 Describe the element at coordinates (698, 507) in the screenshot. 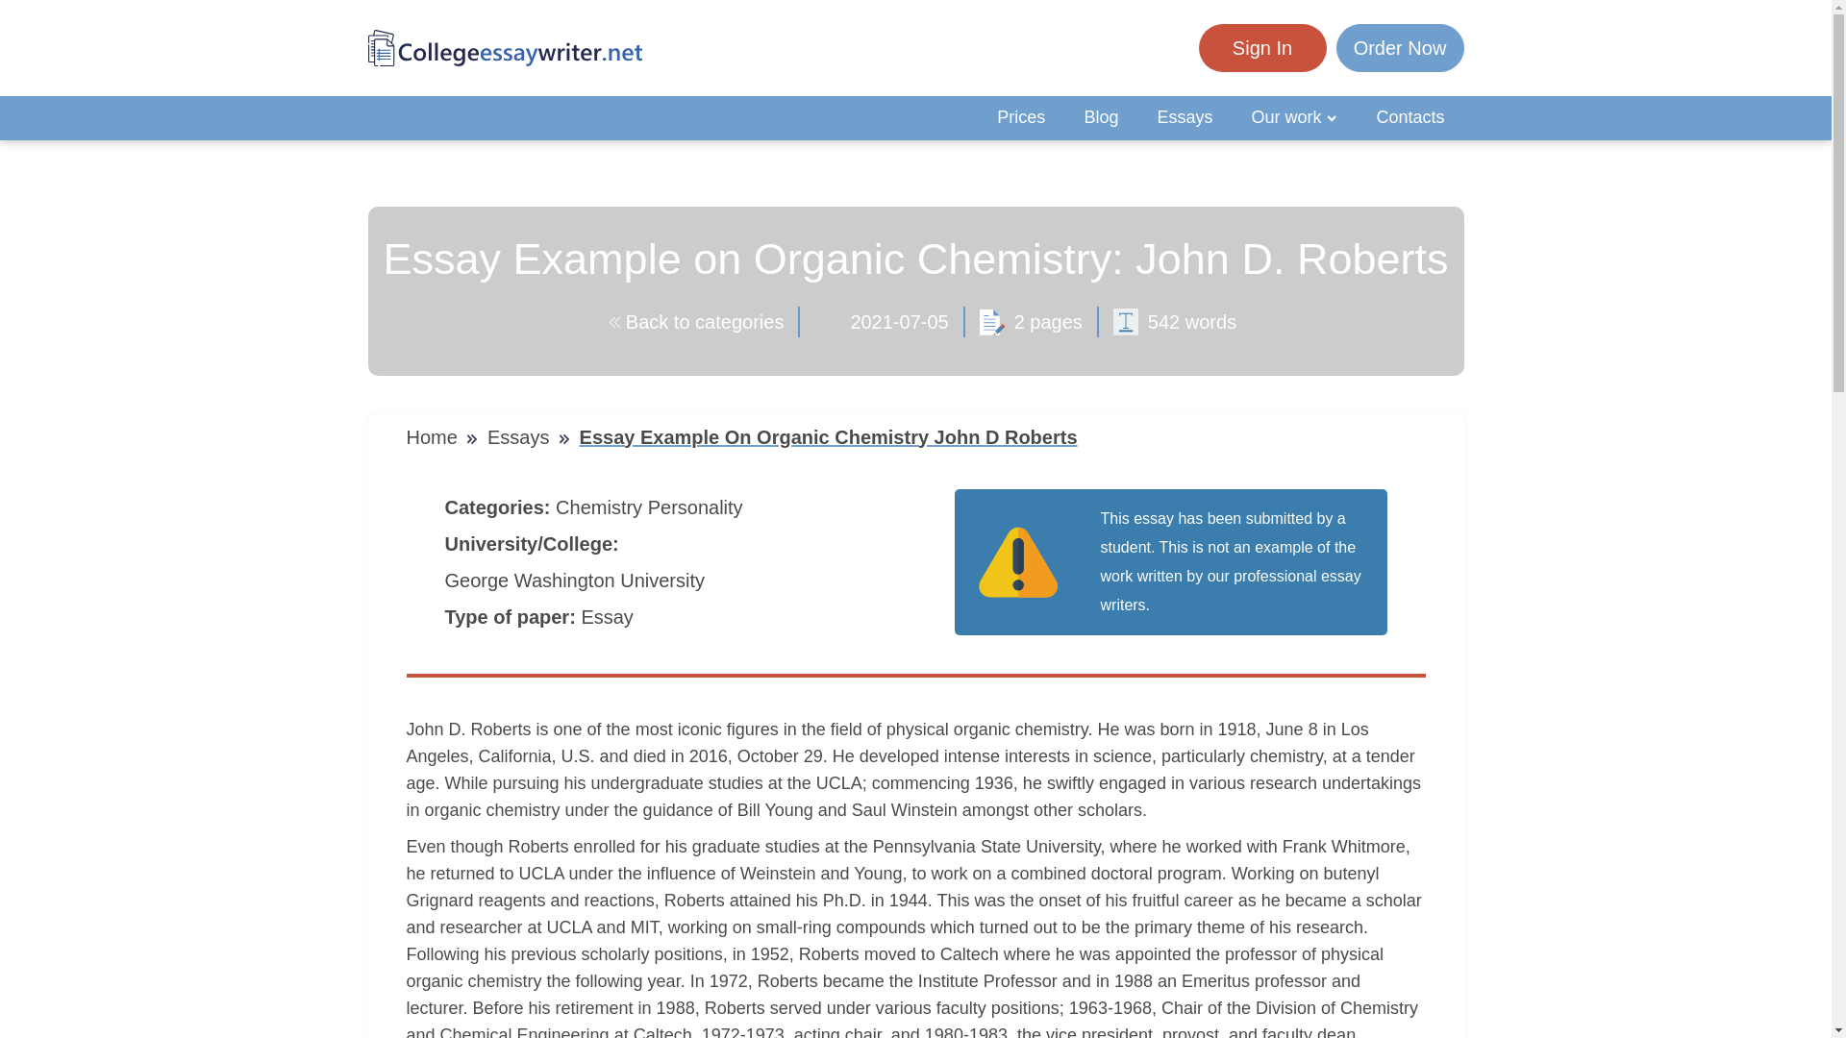

I see `Personality ` at that location.